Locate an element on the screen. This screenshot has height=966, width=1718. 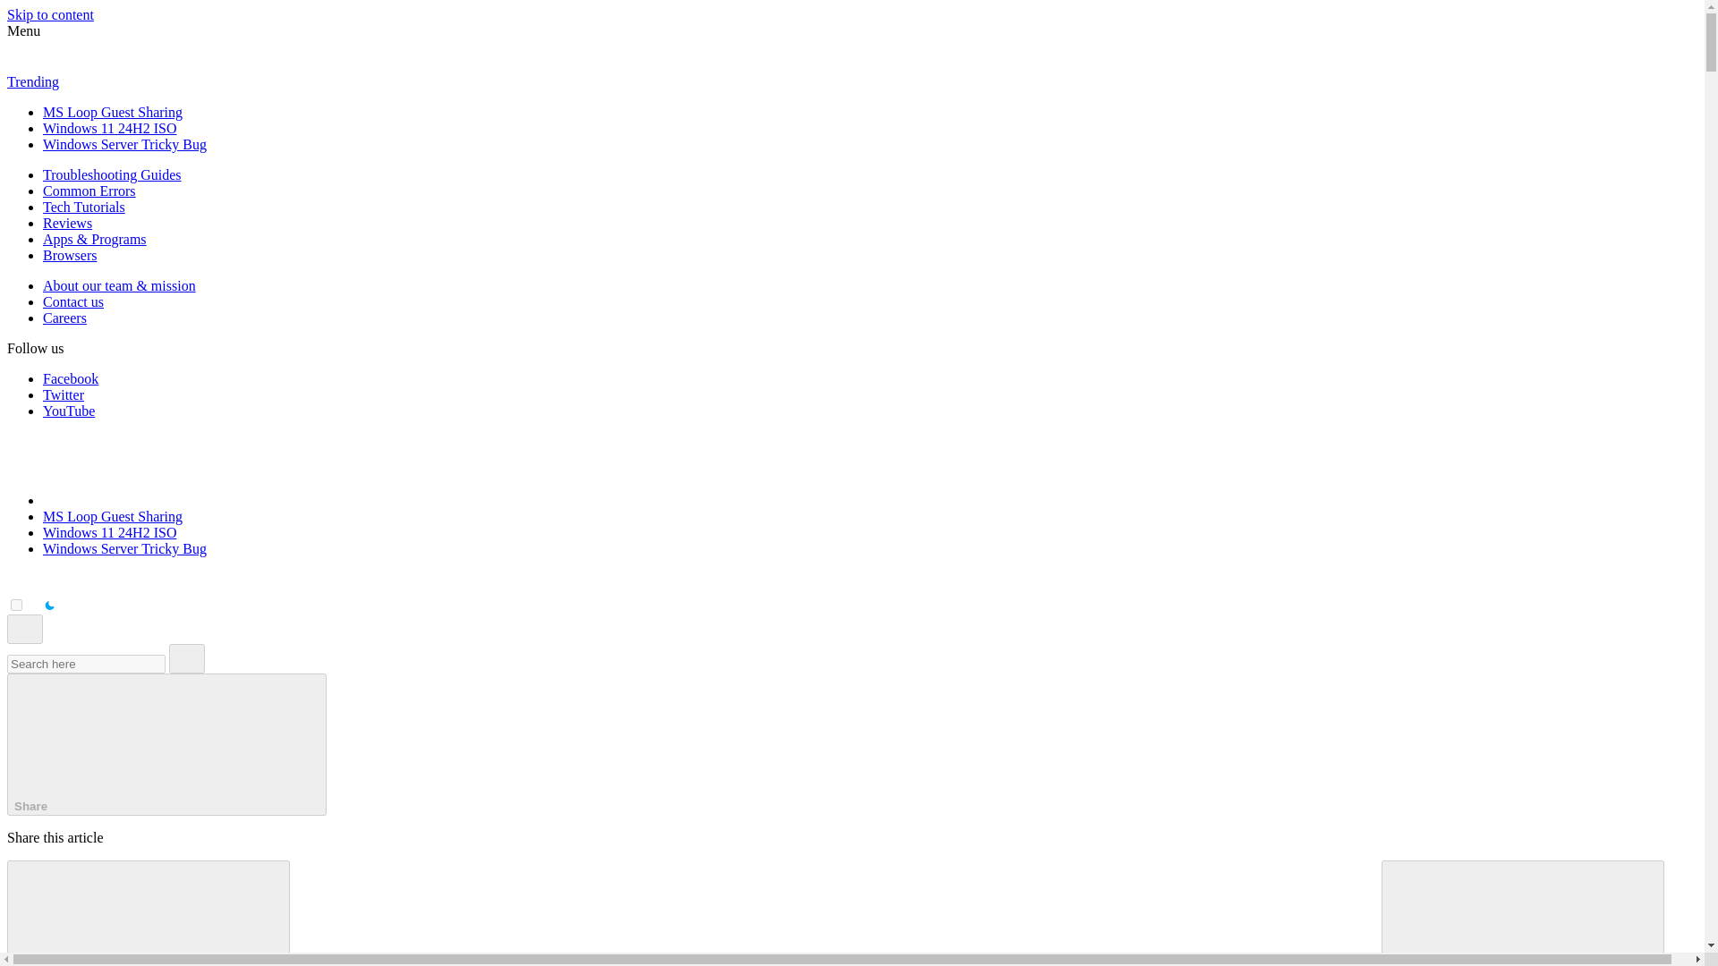
MS Loop Guest Sharing is located at coordinates (113, 111).